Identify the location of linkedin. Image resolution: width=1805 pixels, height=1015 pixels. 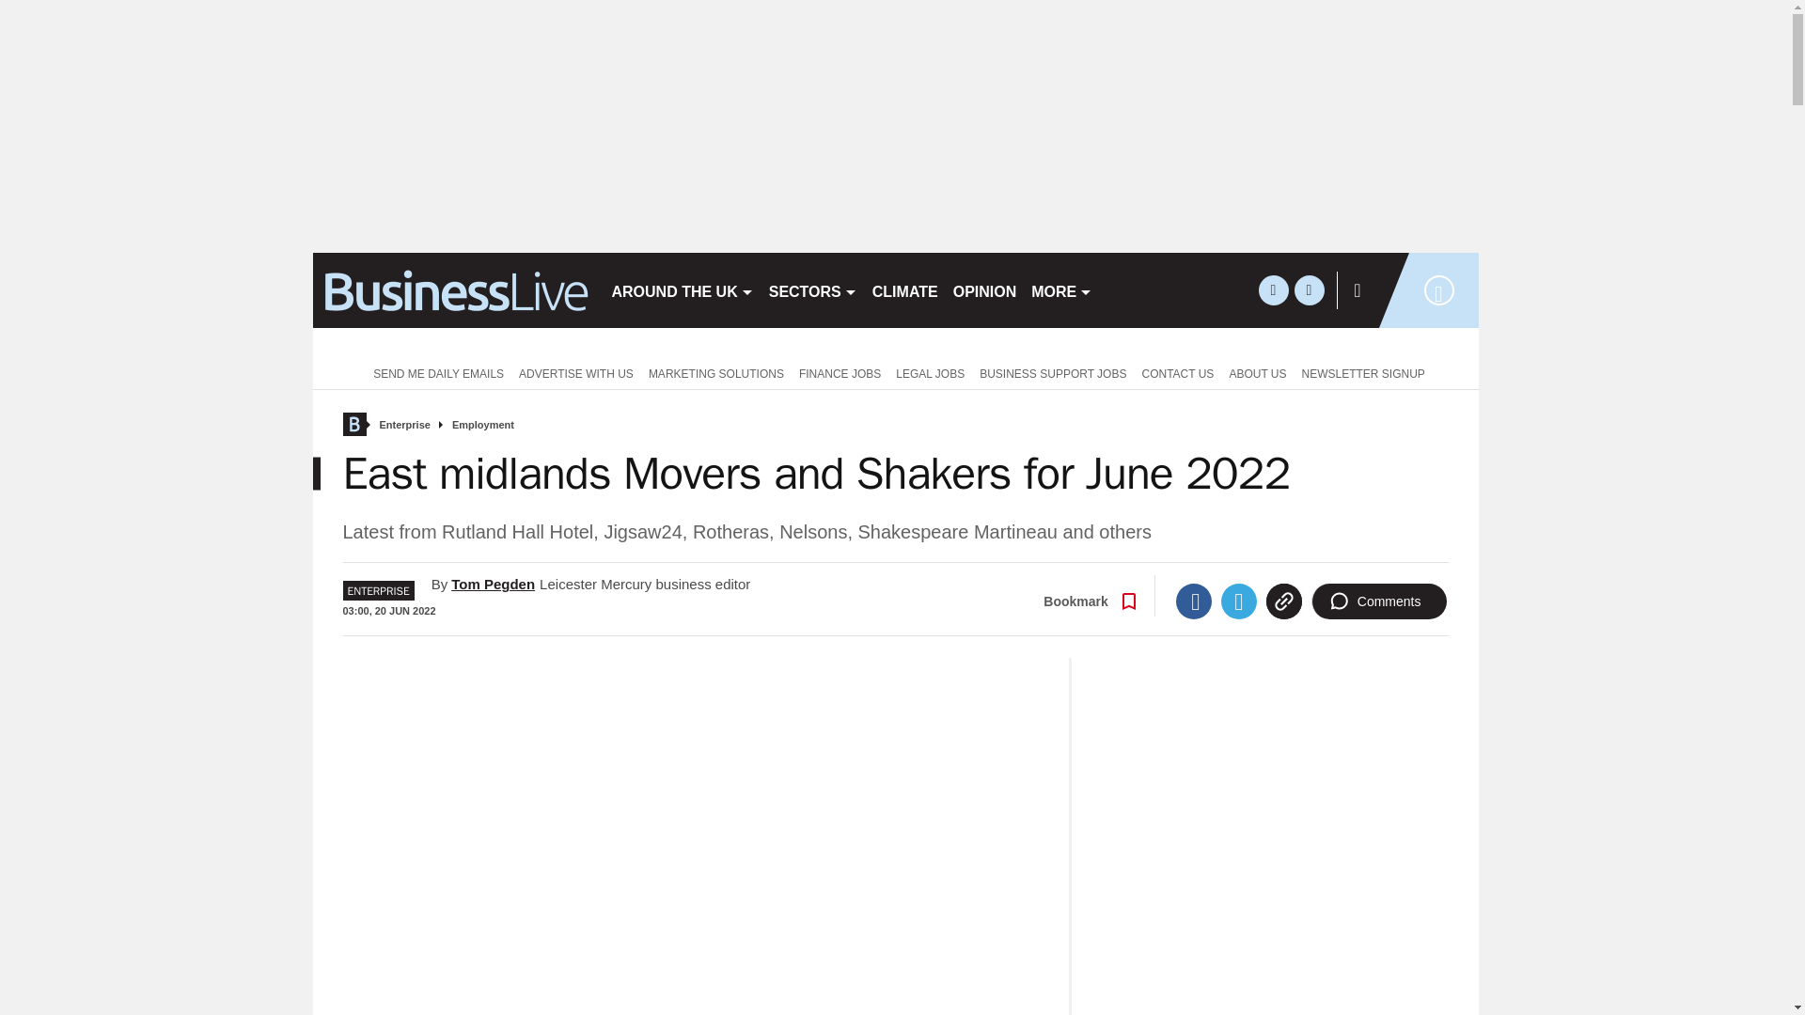
(1309, 289).